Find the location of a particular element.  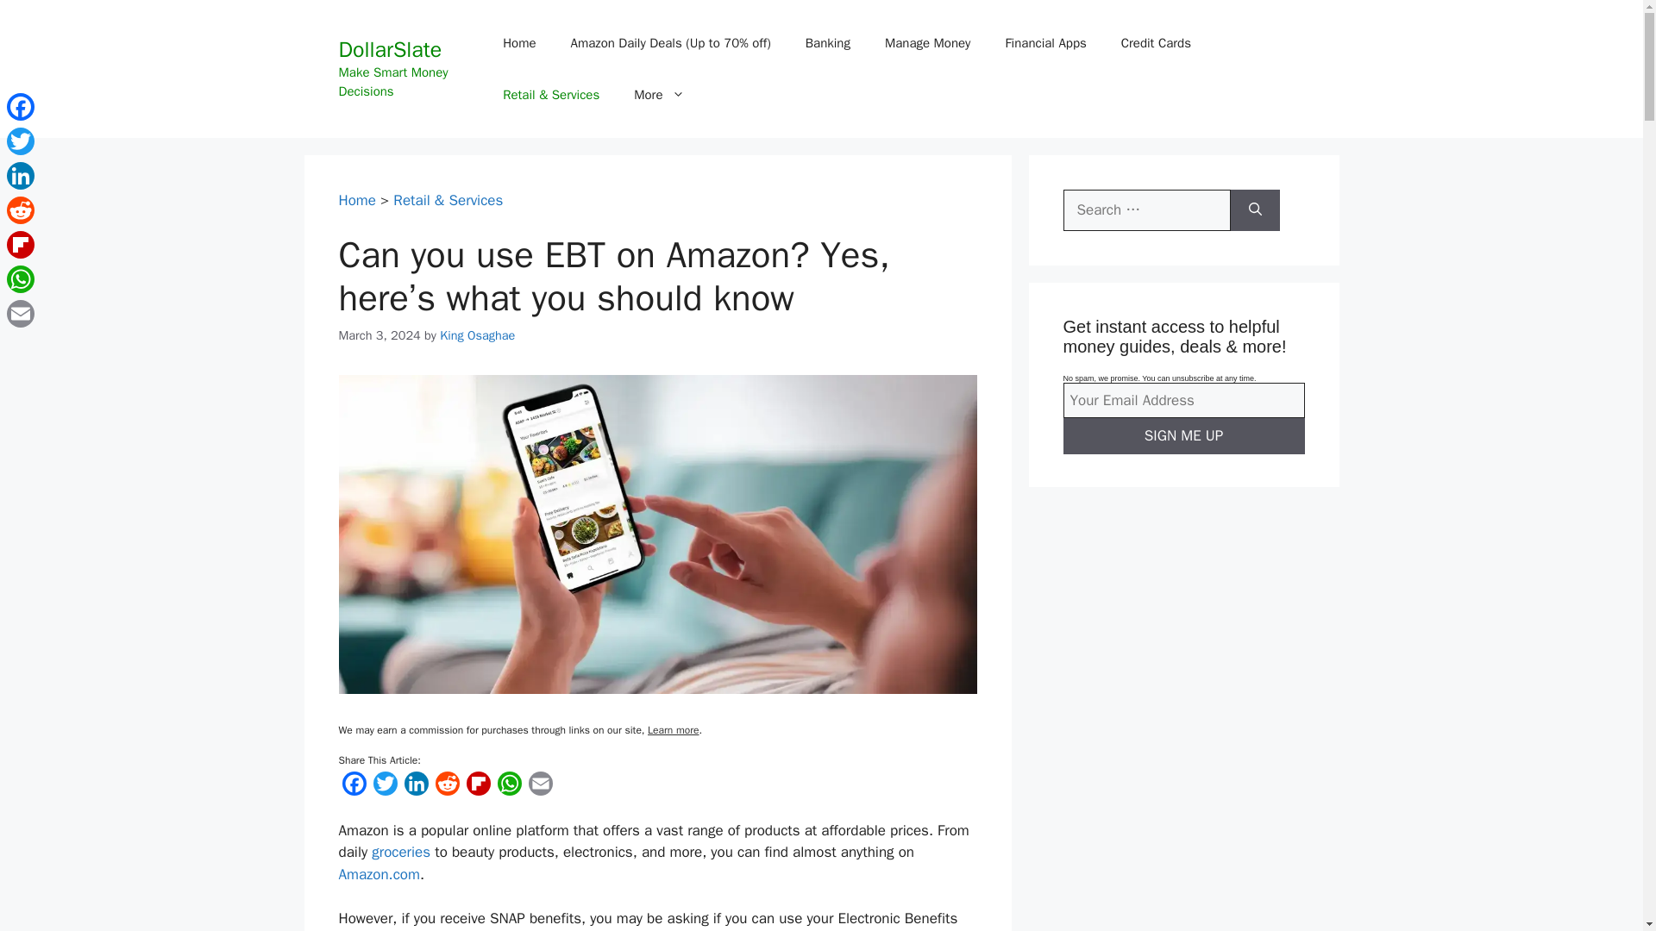

groceries is located at coordinates (400, 852).